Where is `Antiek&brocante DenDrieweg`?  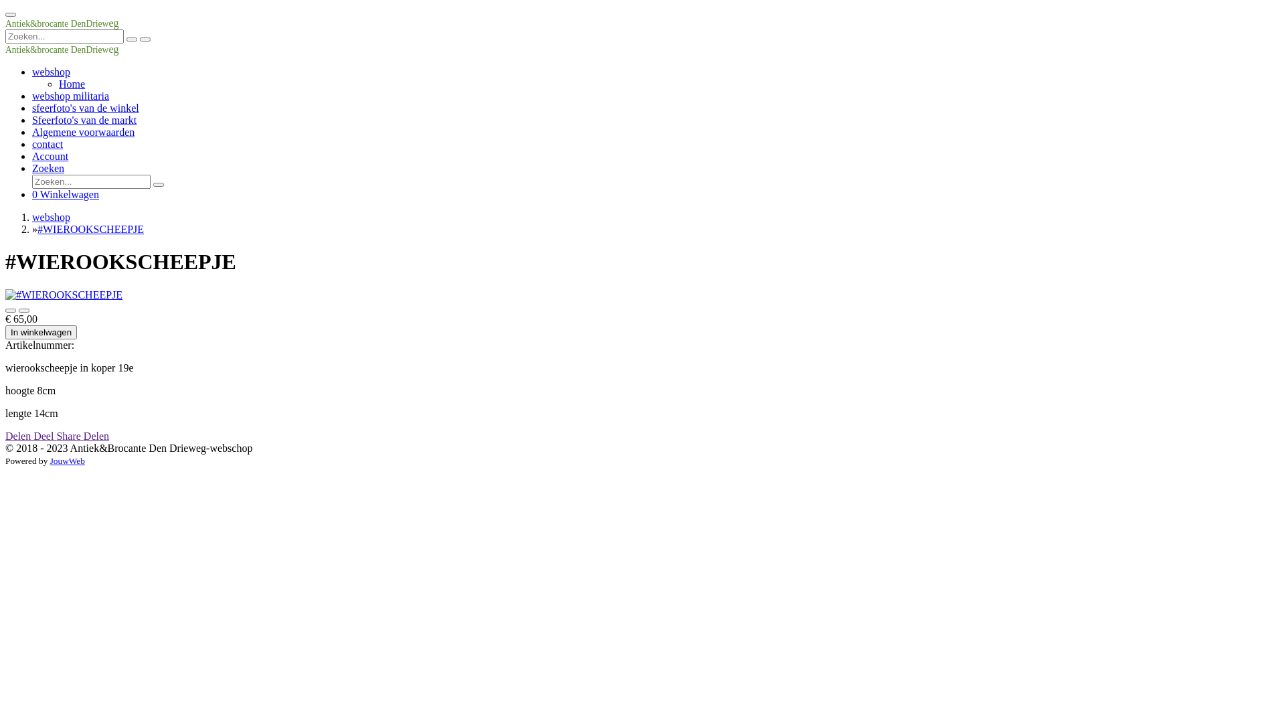
Antiek&brocante DenDrieweg is located at coordinates (62, 50).